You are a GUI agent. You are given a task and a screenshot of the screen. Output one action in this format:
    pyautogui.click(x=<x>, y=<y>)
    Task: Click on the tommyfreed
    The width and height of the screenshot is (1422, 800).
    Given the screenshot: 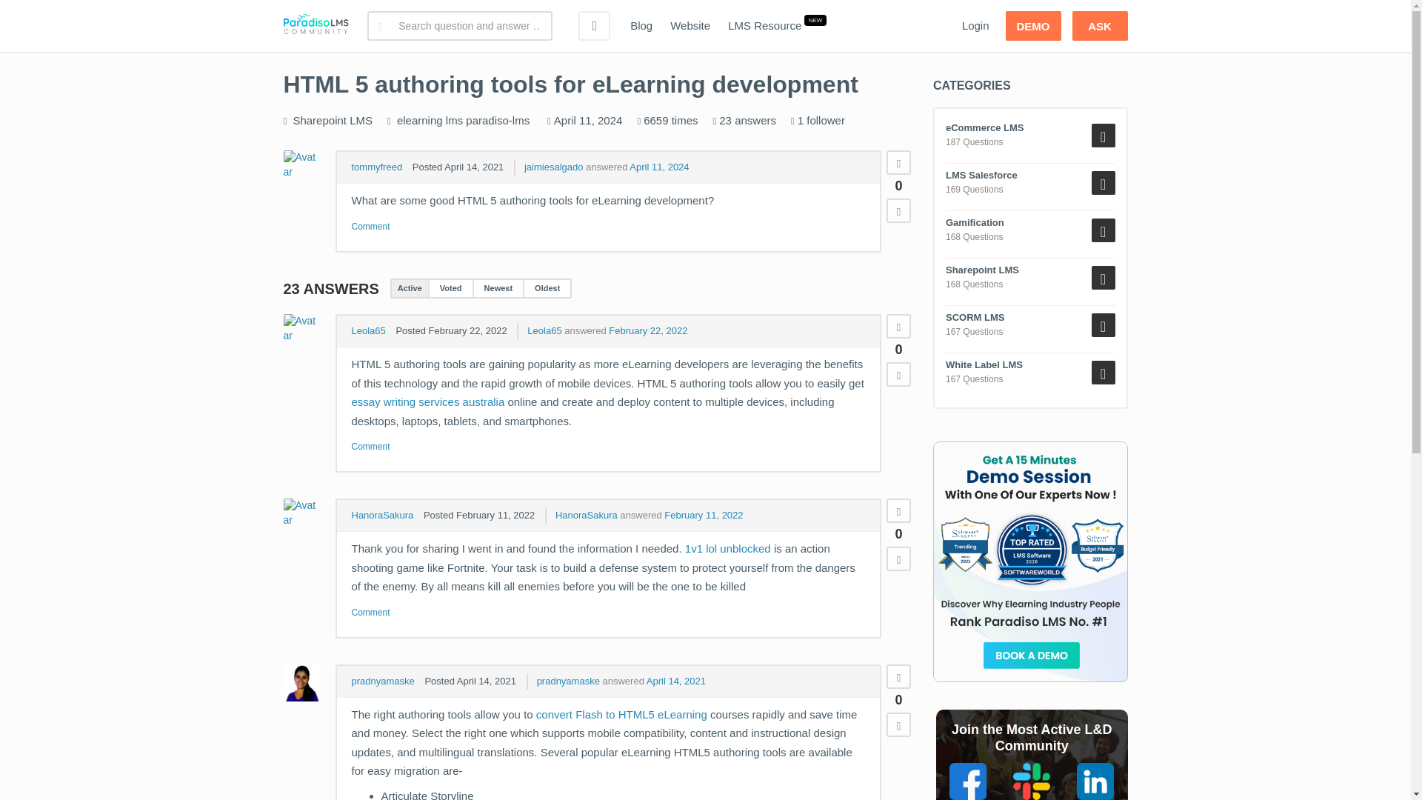 What is the action you would take?
    pyautogui.click(x=376, y=167)
    